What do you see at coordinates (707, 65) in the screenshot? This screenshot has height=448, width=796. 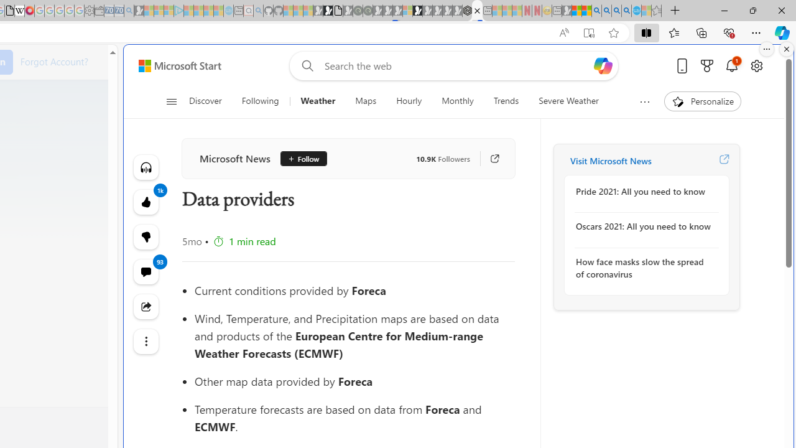 I see `Microsoft rewards` at bounding box center [707, 65].